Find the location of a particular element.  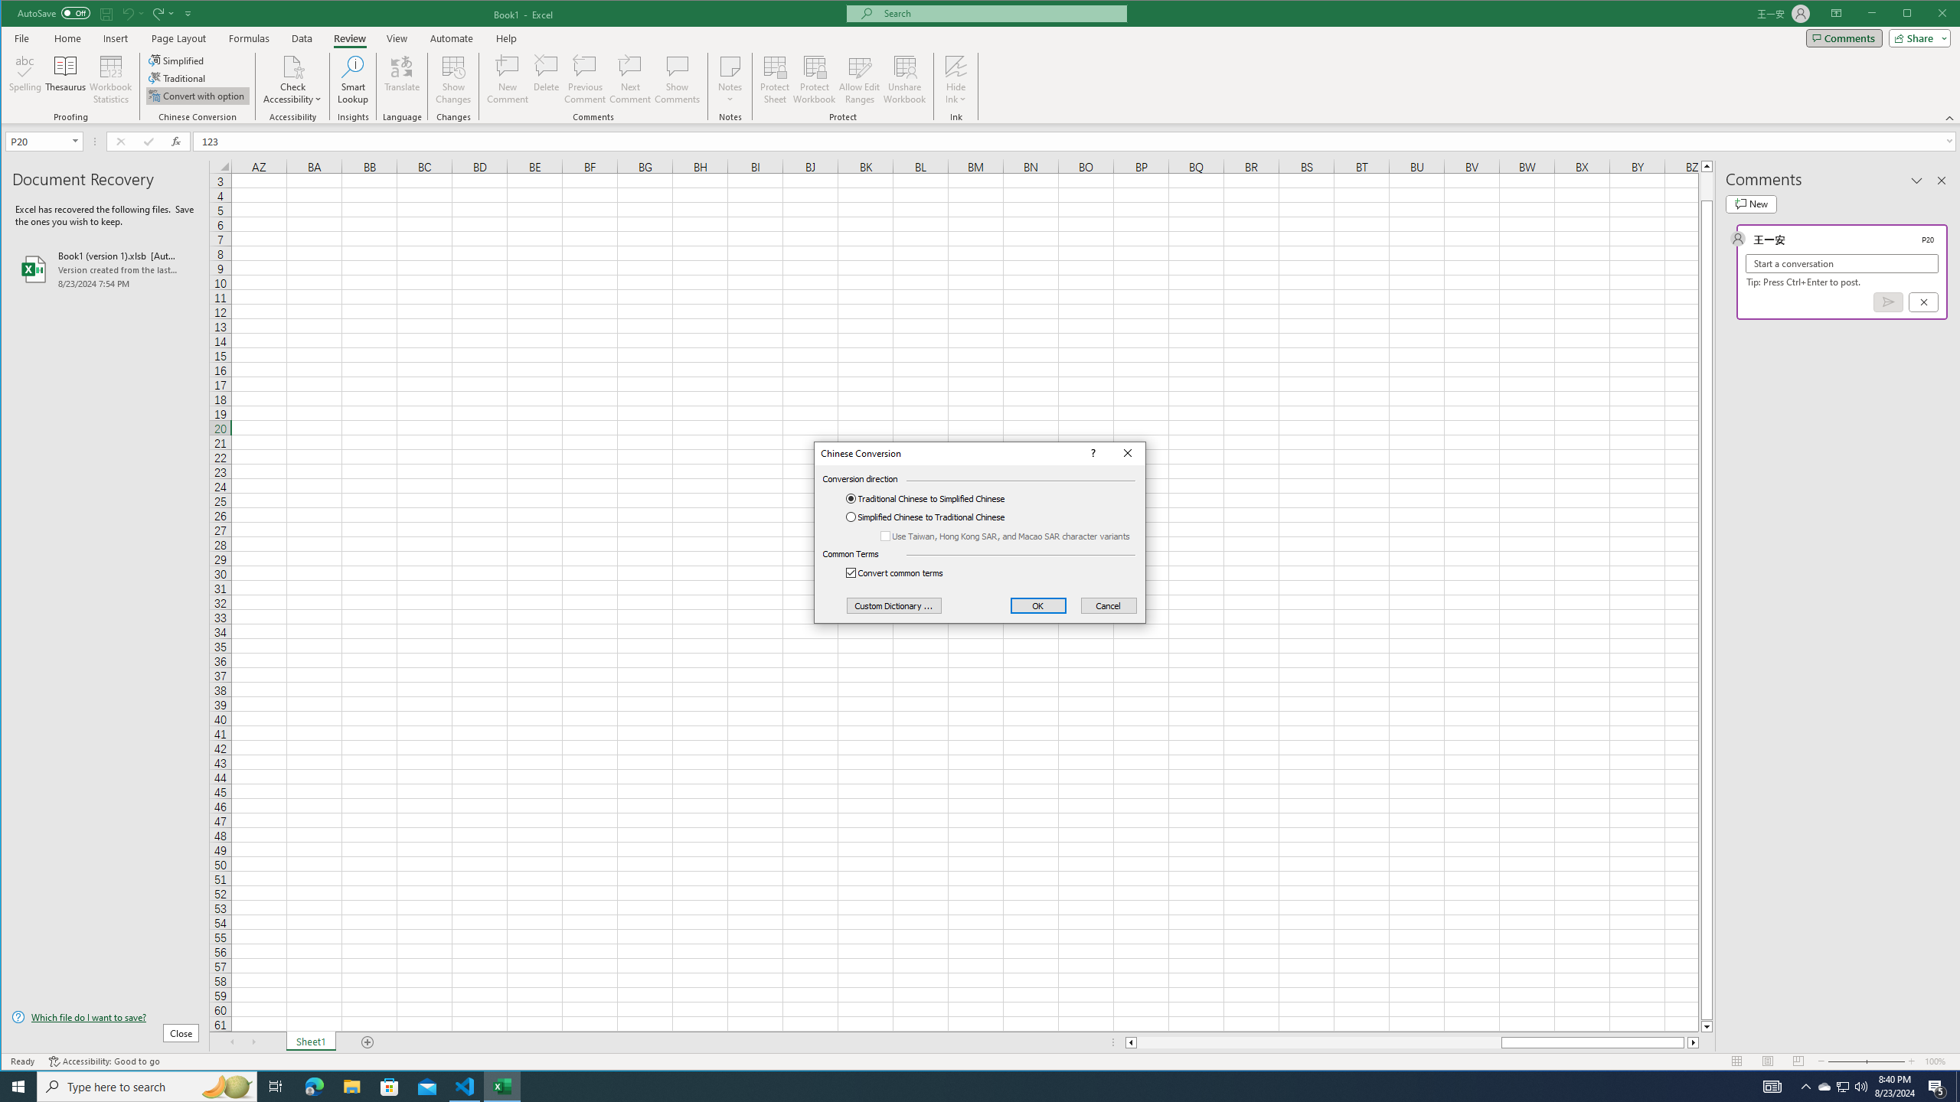

File Explorer is located at coordinates (351, 1087).